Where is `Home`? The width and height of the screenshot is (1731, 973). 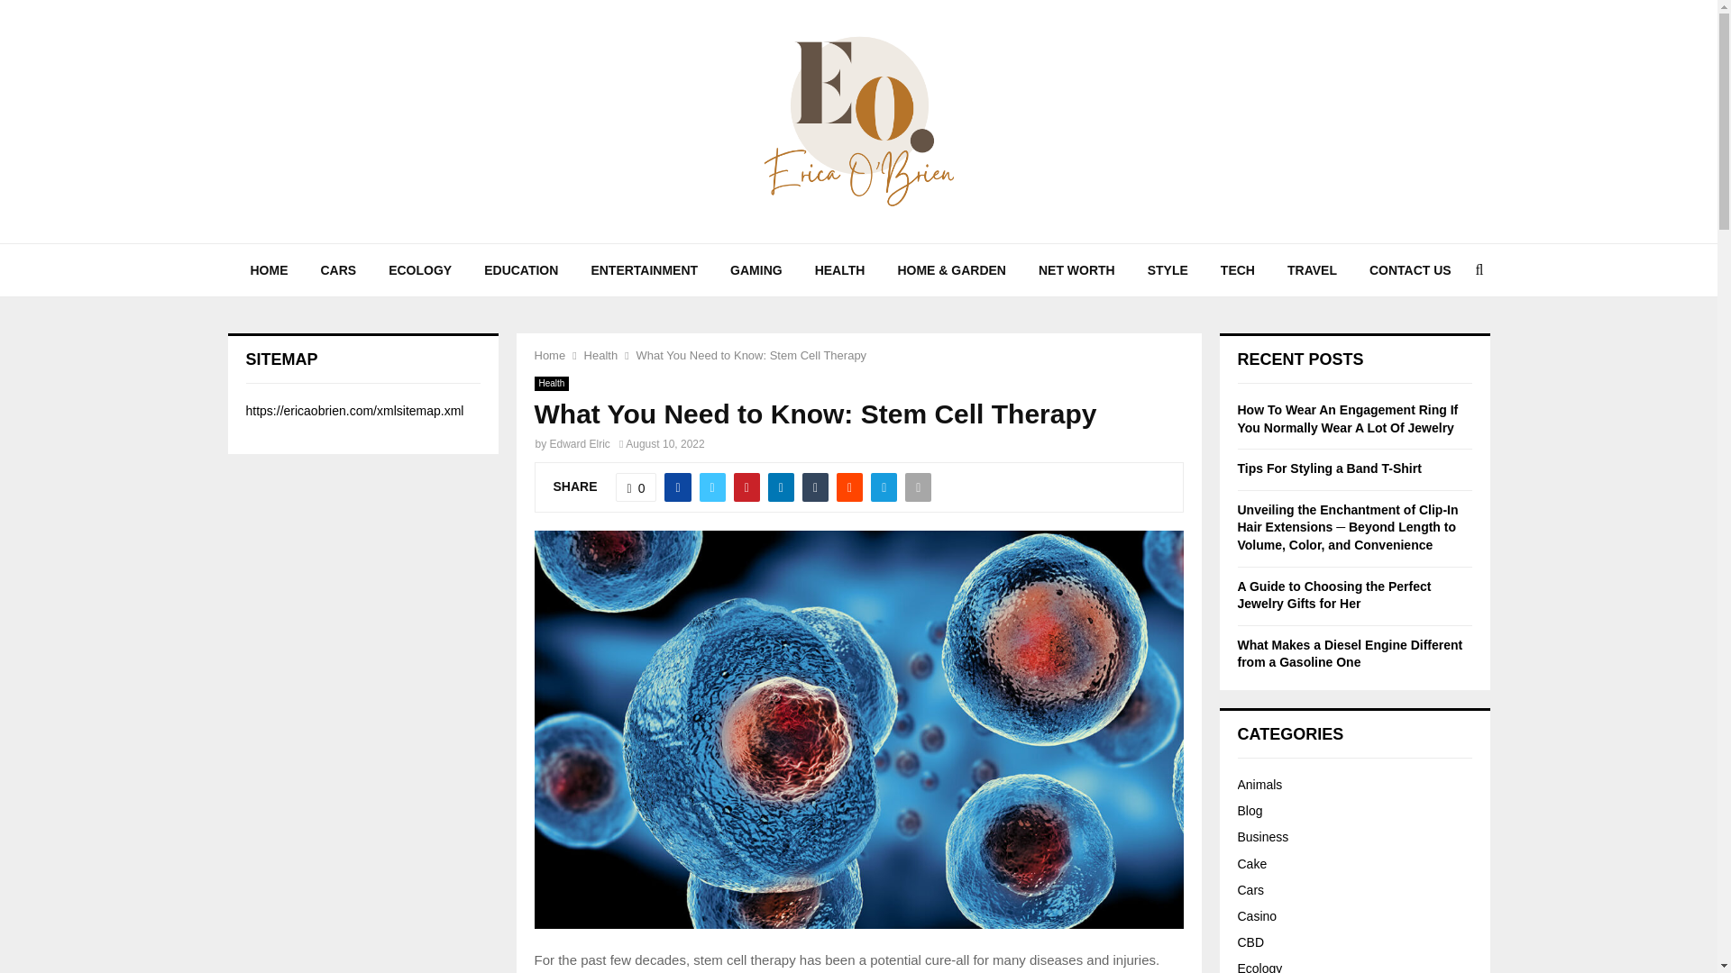
Home is located at coordinates (549, 355).